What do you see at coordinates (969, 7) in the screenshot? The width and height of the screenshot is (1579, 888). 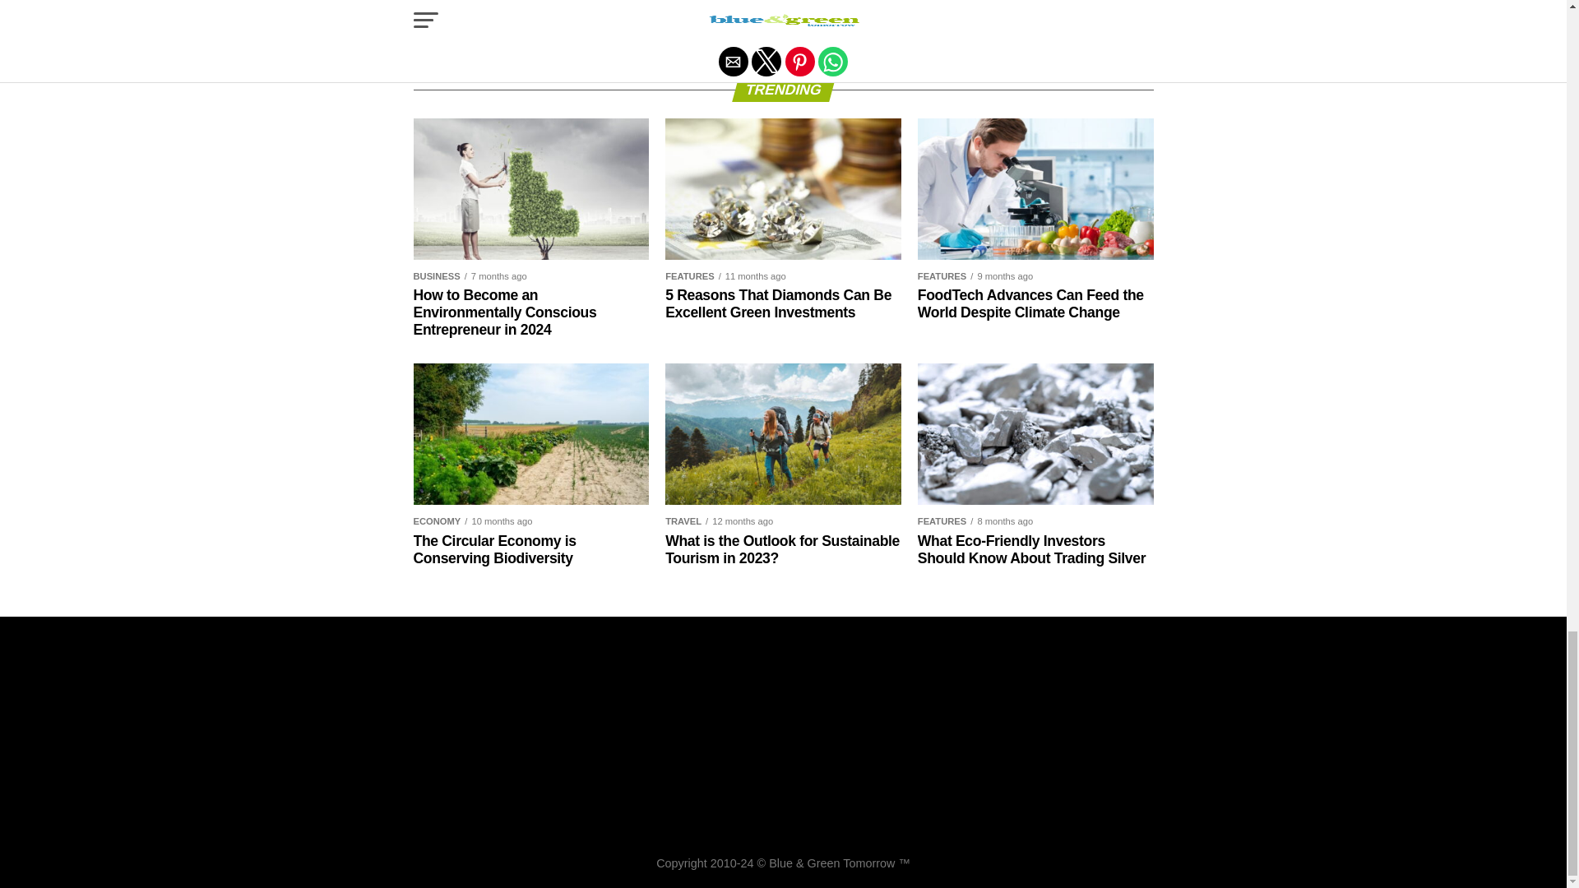 I see `FLYING` at bounding box center [969, 7].